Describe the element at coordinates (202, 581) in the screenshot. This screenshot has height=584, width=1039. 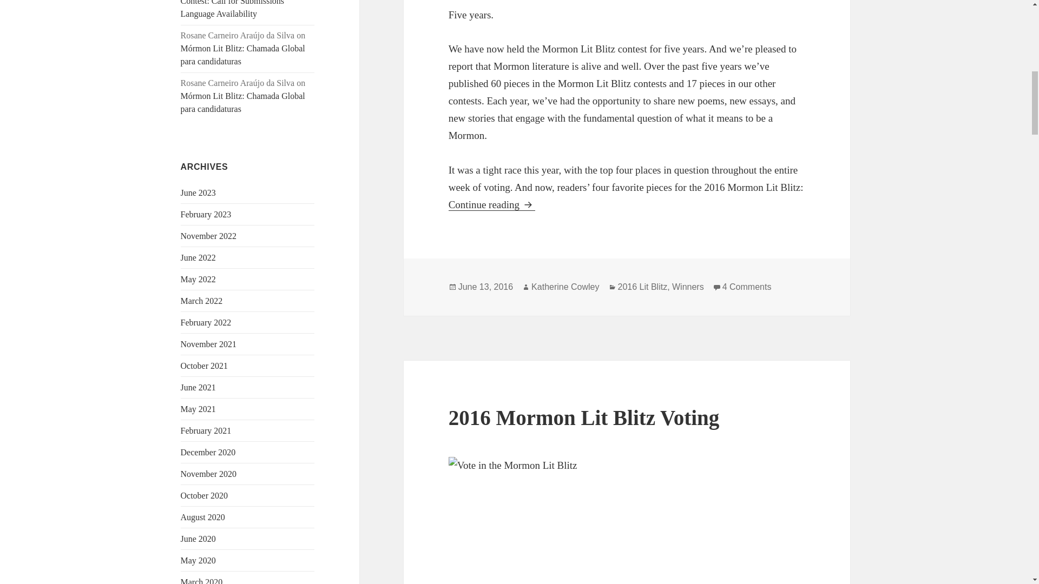
I see `March 2020` at that location.